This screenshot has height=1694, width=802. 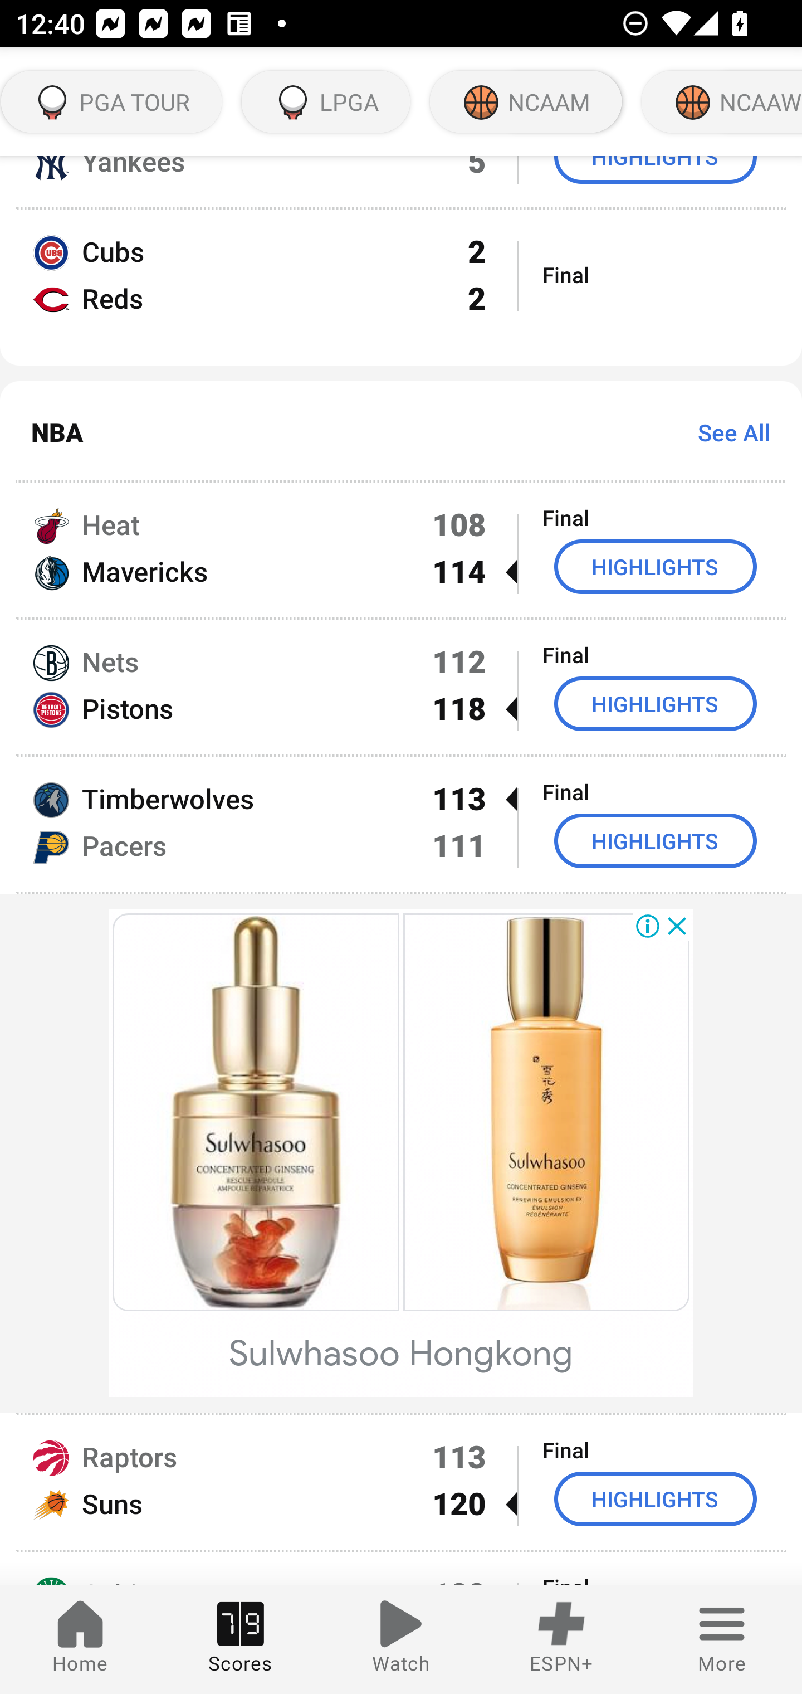 What do you see at coordinates (401, 687) in the screenshot?
I see `Nets 112 Final Pistons 118  HIGHLIGHTS` at bounding box center [401, 687].